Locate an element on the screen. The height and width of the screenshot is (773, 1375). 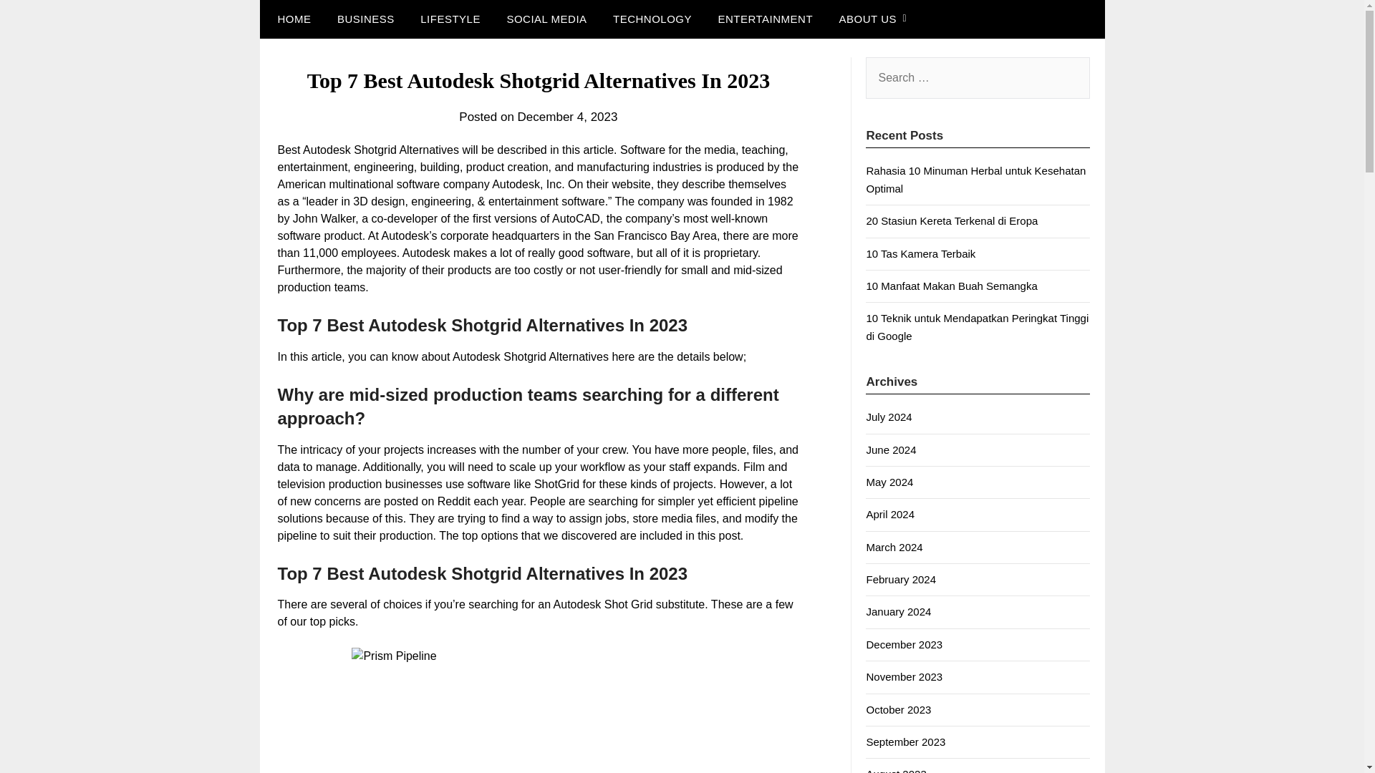
October 2023 is located at coordinates (898, 709).